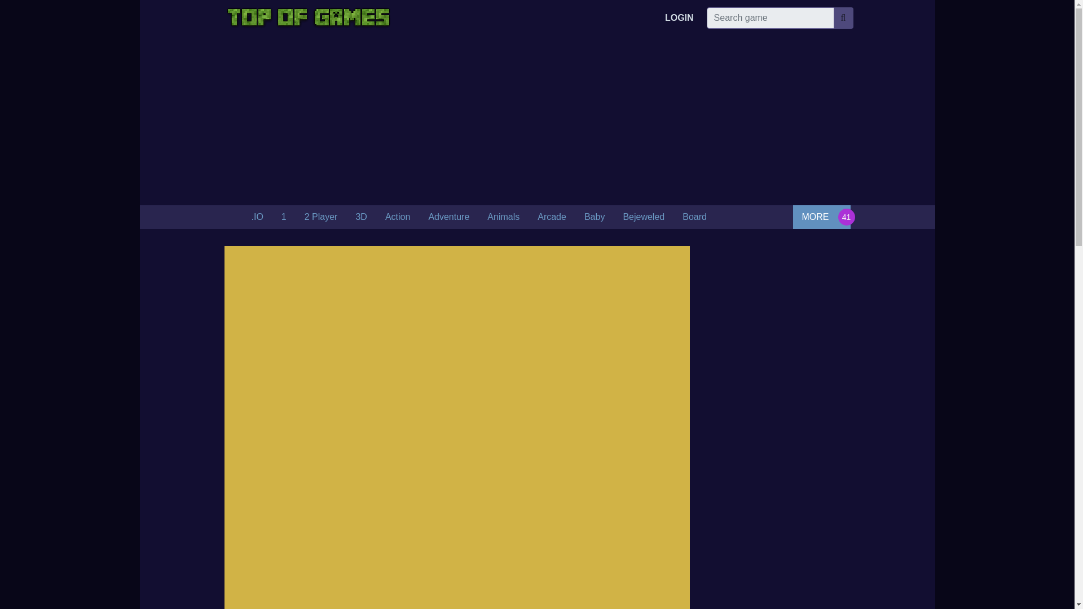 The width and height of the screenshot is (1083, 609). Describe the element at coordinates (552, 217) in the screenshot. I see `Arcade` at that location.